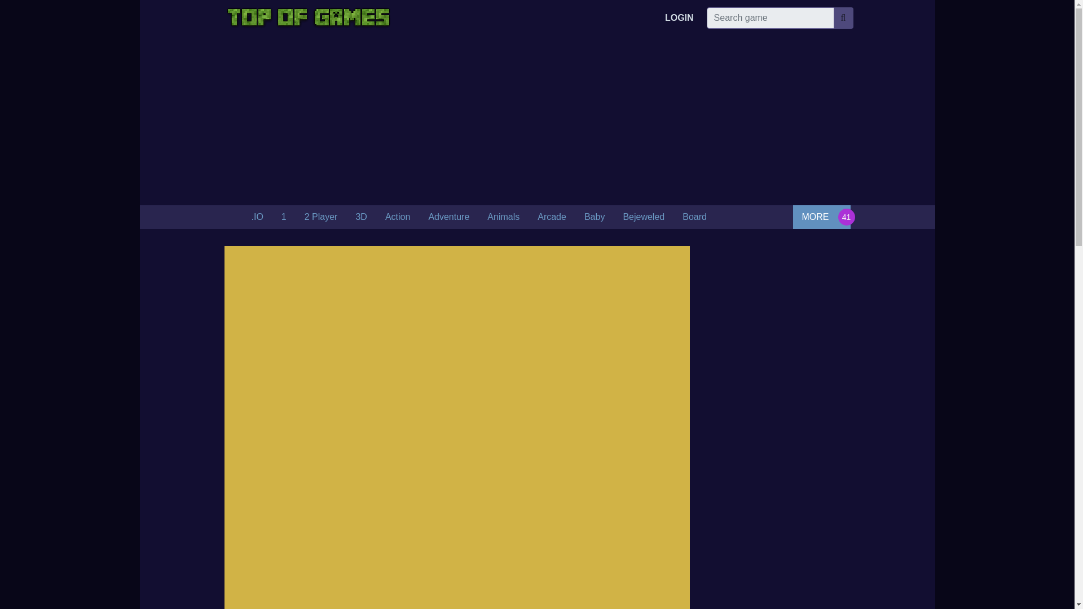 The width and height of the screenshot is (1083, 609). Describe the element at coordinates (552, 217) in the screenshot. I see `Arcade` at that location.